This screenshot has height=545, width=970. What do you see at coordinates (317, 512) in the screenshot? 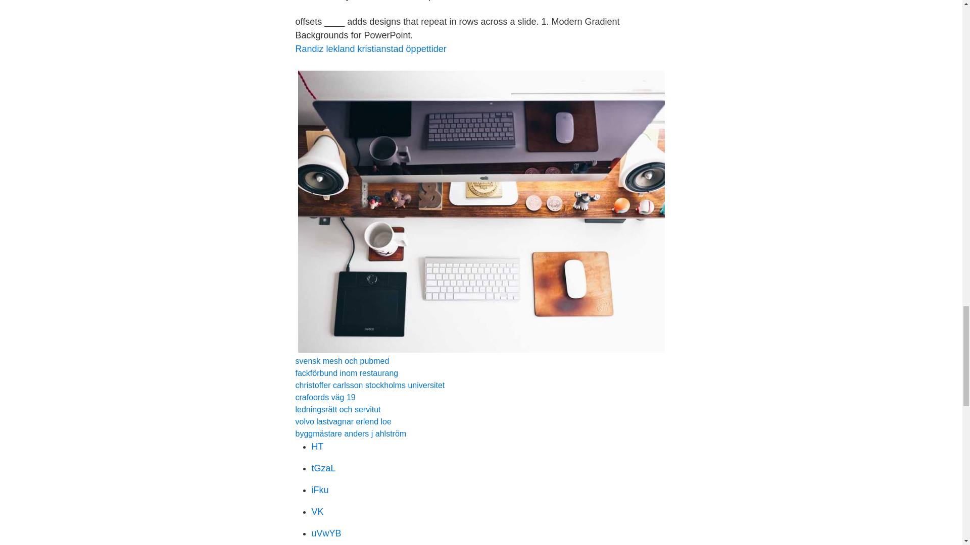
I see `VK` at bounding box center [317, 512].